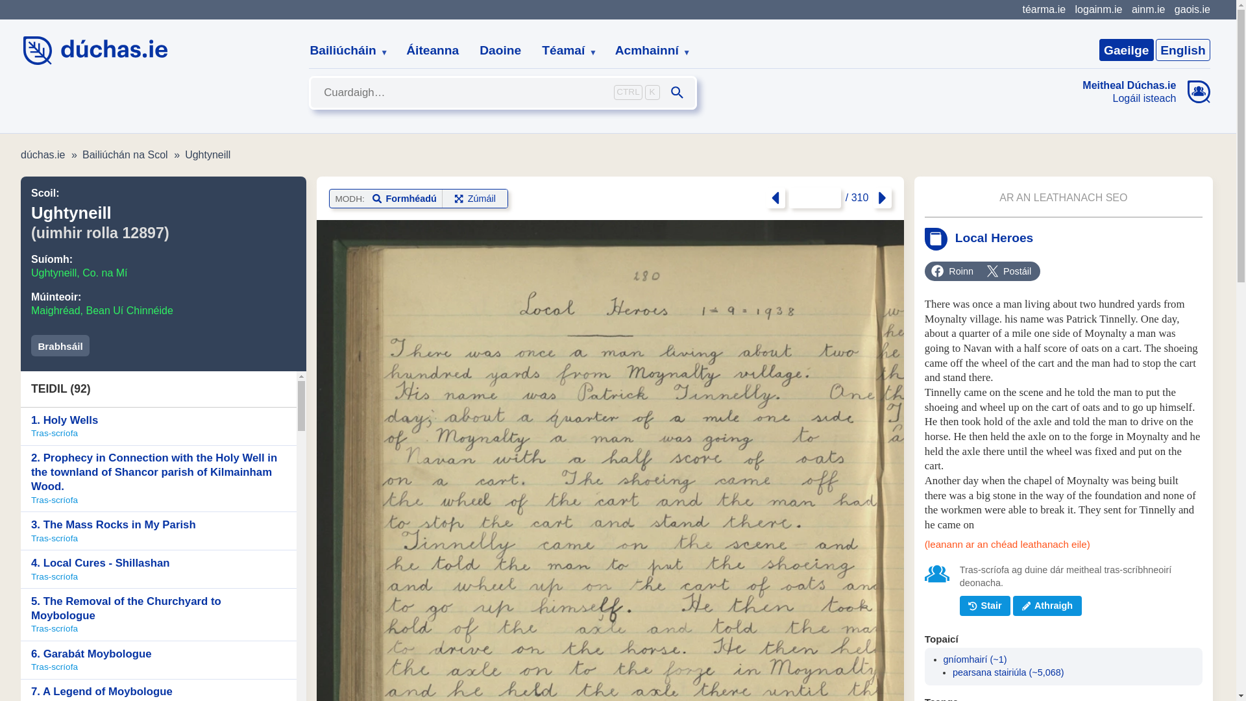  Describe the element at coordinates (1182, 49) in the screenshot. I see `English` at that location.